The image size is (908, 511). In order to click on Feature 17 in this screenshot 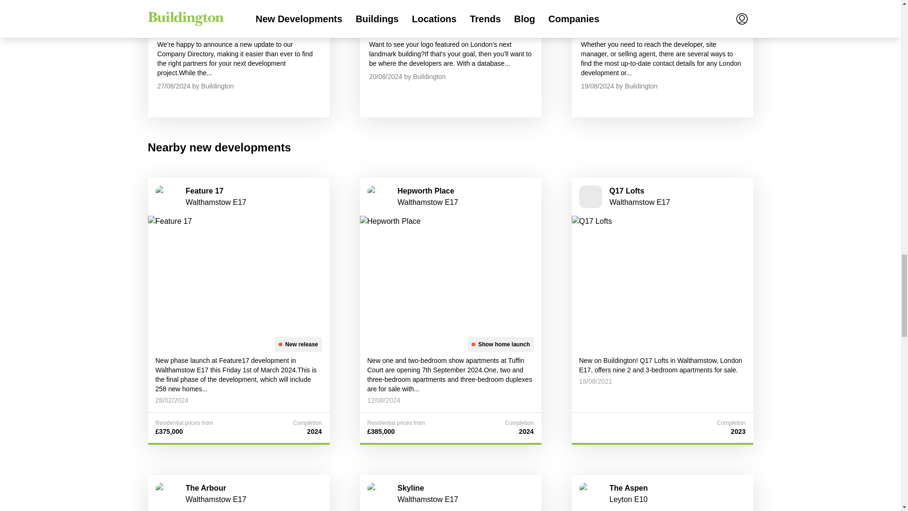, I will do `click(204, 191)`.